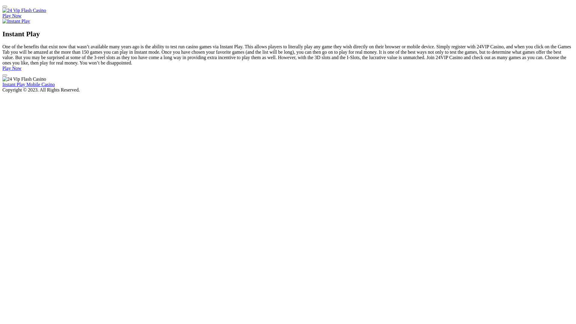 This screenshot has height=324, width=576. I want to click on Go to top, so click(5, 75).